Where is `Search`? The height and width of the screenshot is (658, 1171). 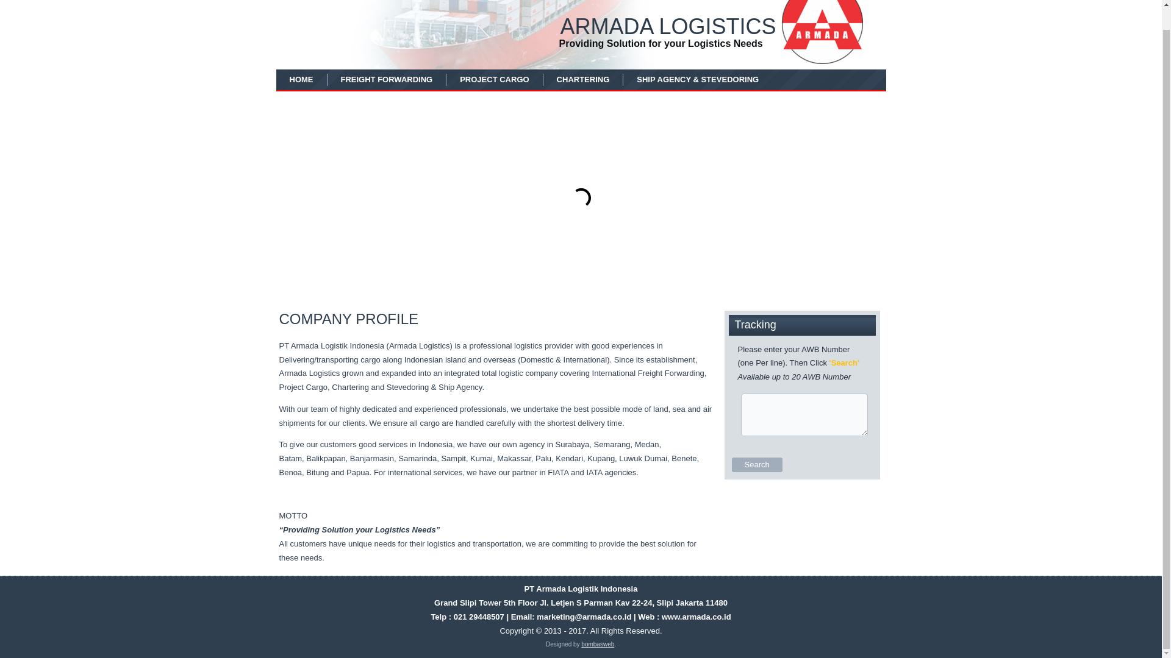 Search is located at coordinates (757, 464).